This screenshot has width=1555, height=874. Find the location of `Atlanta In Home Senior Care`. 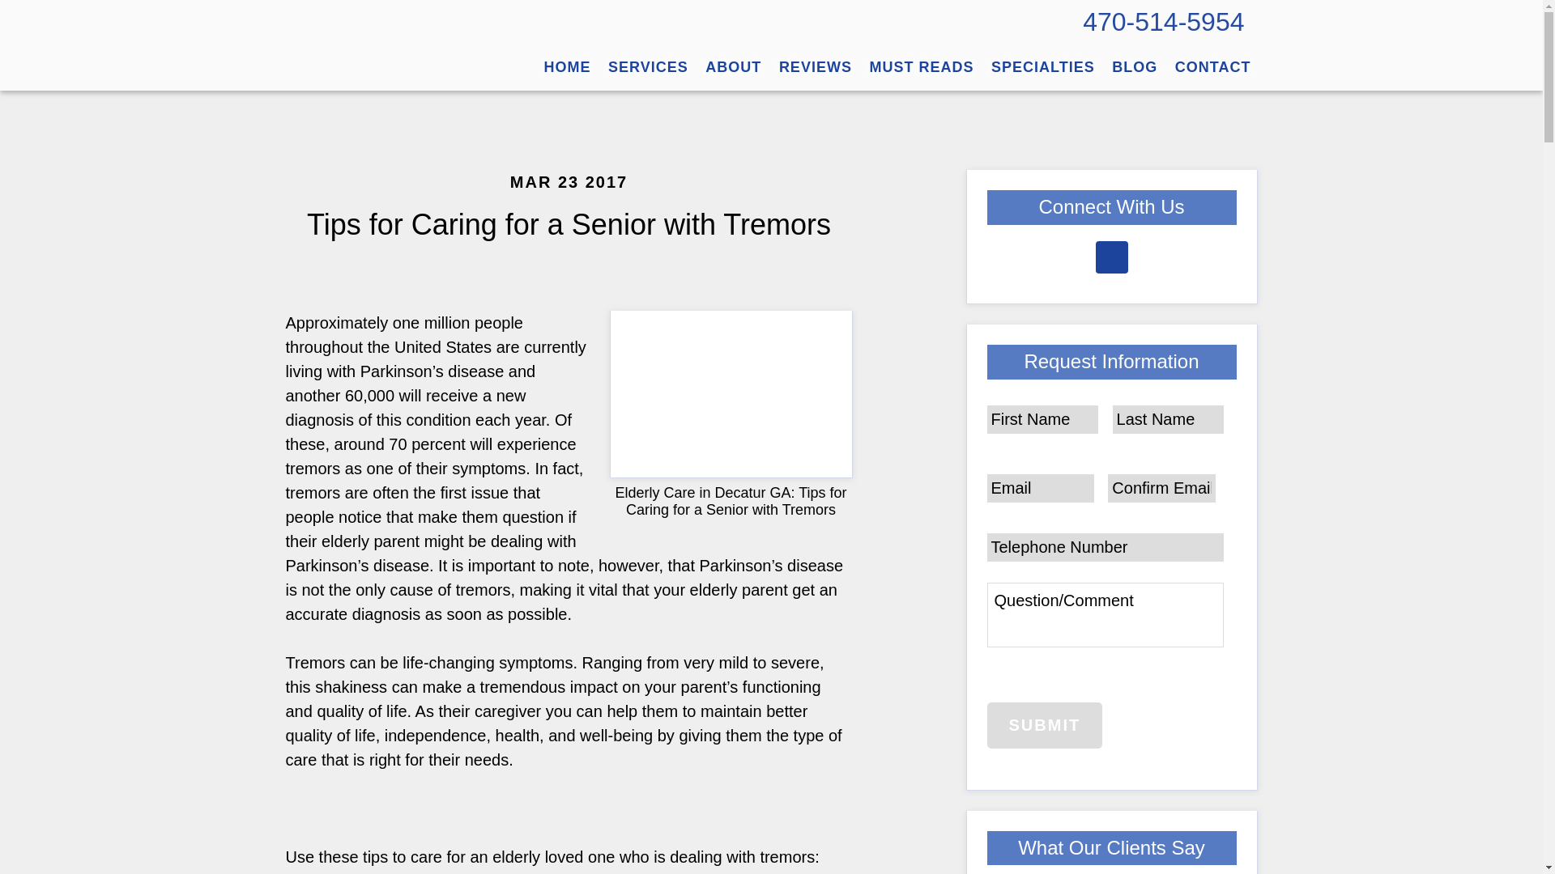

Atlanta In Home Senior Care is located at coordinates (648, 67).